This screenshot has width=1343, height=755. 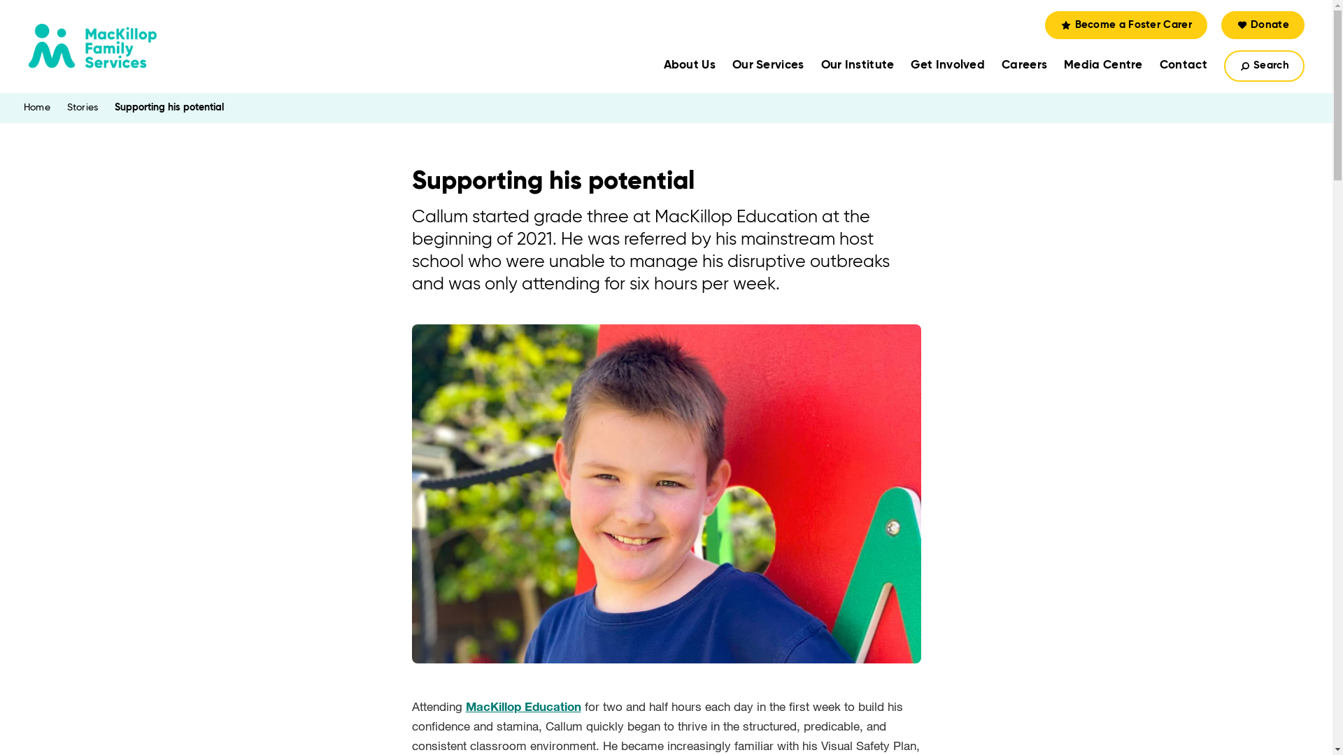 What do you see at coordinates (690, 66) in the screenshot?
I see `About Us` at bounding box center [690, 66].